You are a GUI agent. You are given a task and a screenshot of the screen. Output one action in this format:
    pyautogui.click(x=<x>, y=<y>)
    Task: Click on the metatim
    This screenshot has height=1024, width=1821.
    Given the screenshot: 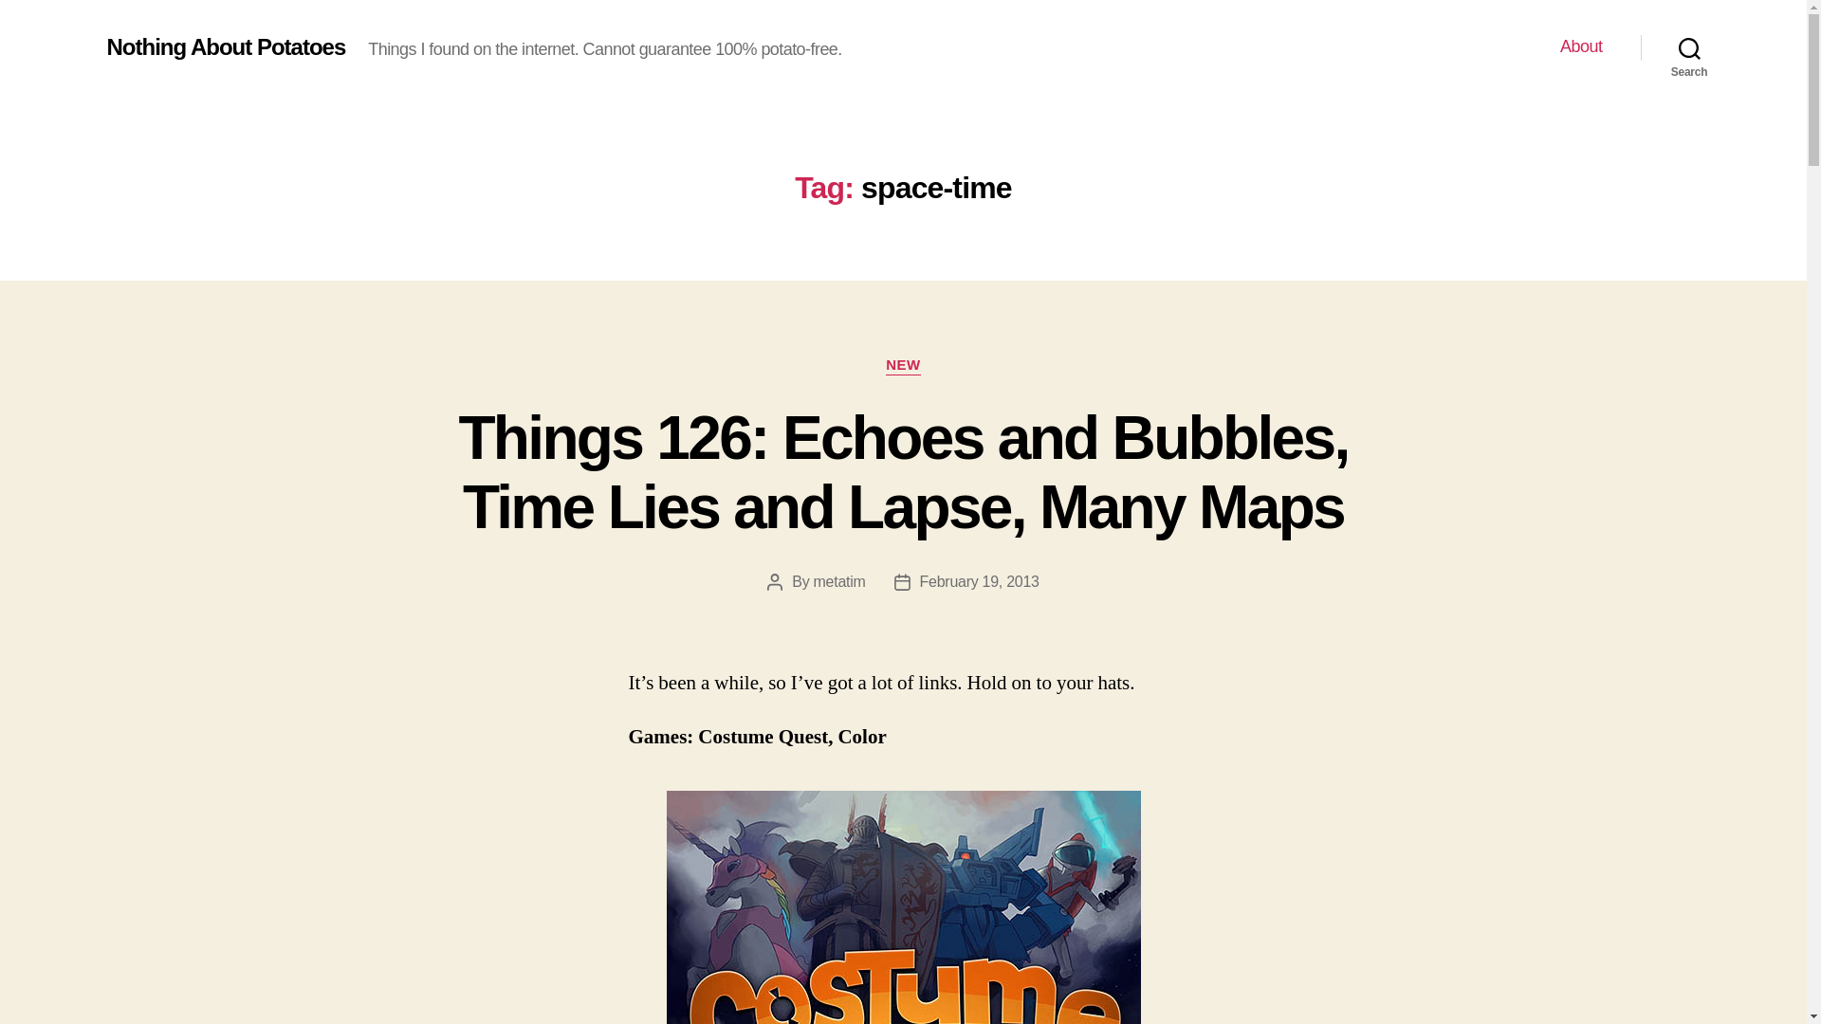 What is the action you would take?
    pyautogui.click(x=840, y=581)
    